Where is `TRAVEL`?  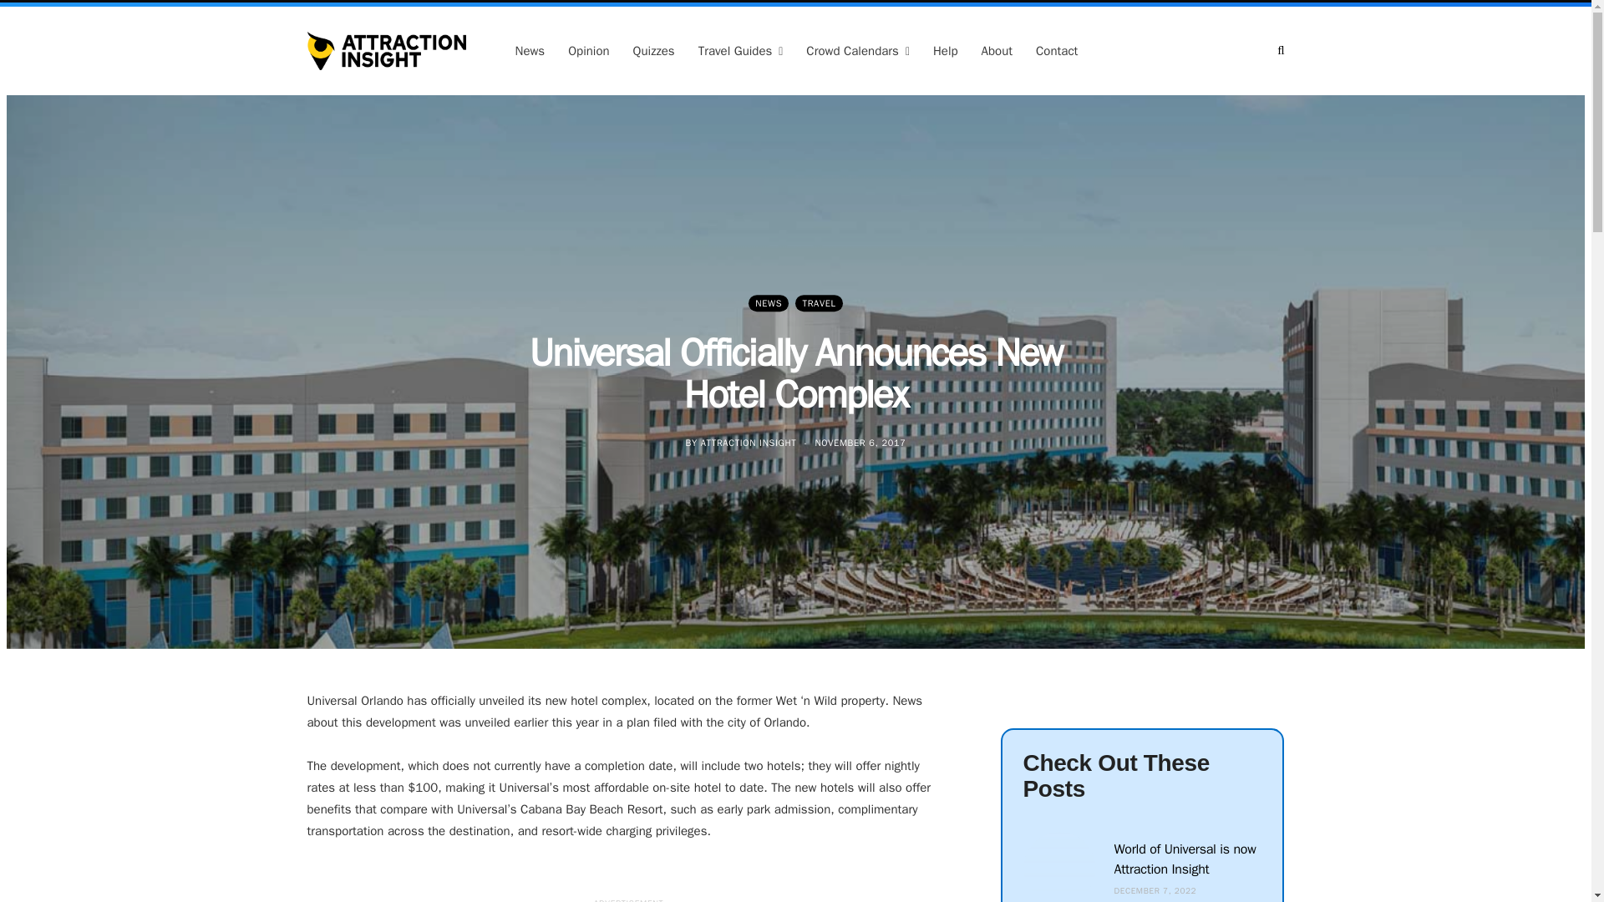 TRAVEL is located at coordinates (819, 302).